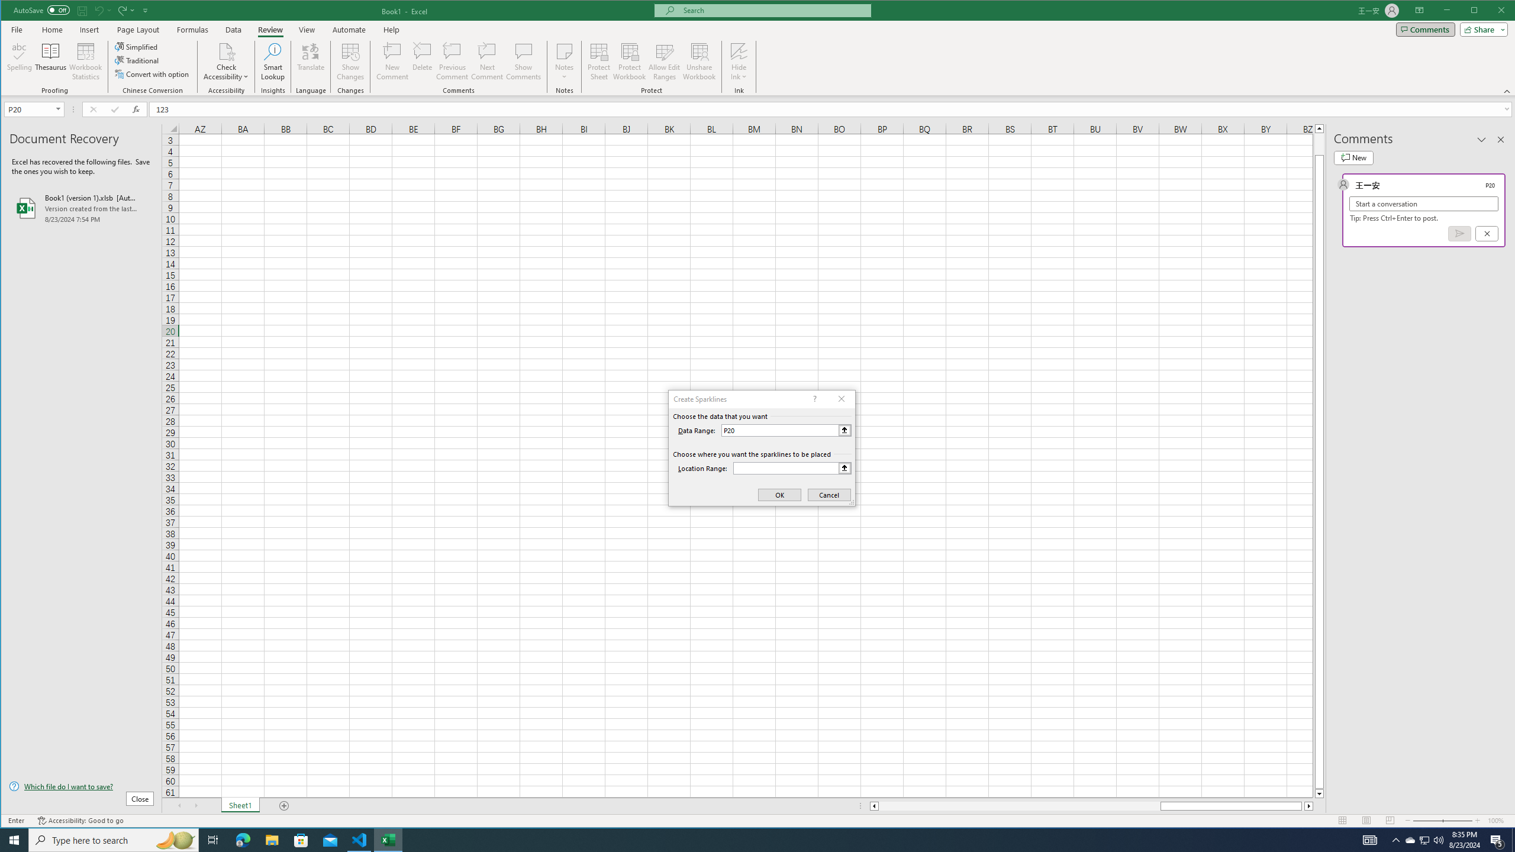 Image resolution: width=1515 pixels, height=852 pixels. Describe the element at coordinates (1459, 233) in the screenshot. I see `Post comment (Ctrl + Enter)` at that location.